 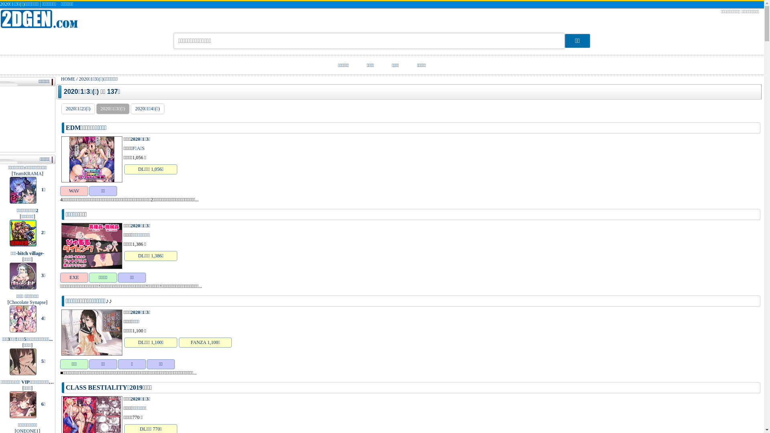 What do you see at coordinates (74, 191) in the screenshot?
I see `WAV` at bounding box center [74, 191].